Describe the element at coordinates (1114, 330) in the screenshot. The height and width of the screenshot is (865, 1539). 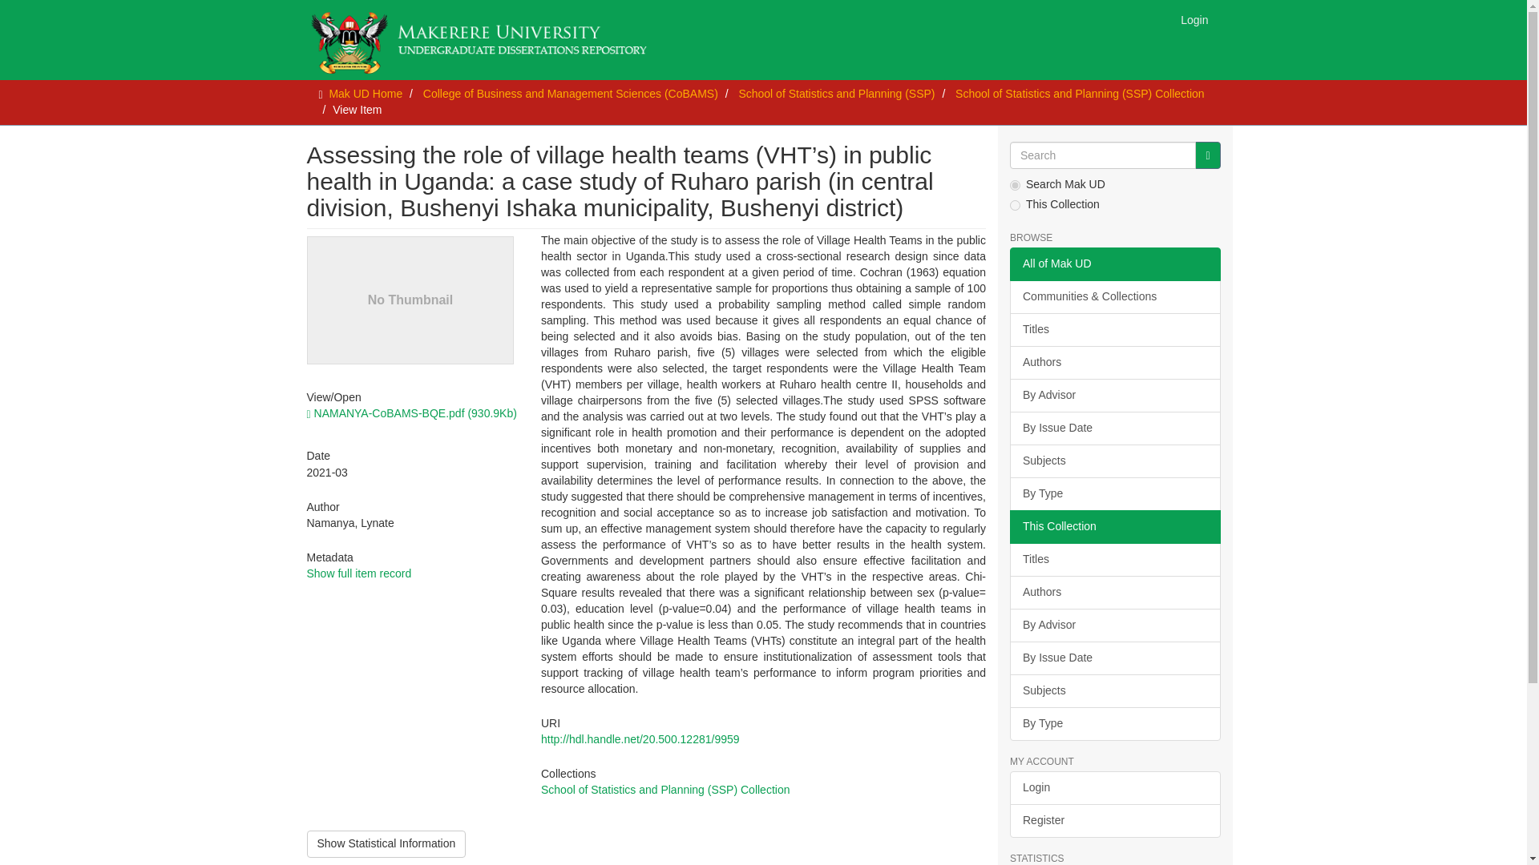
I see `Titles` at that location.